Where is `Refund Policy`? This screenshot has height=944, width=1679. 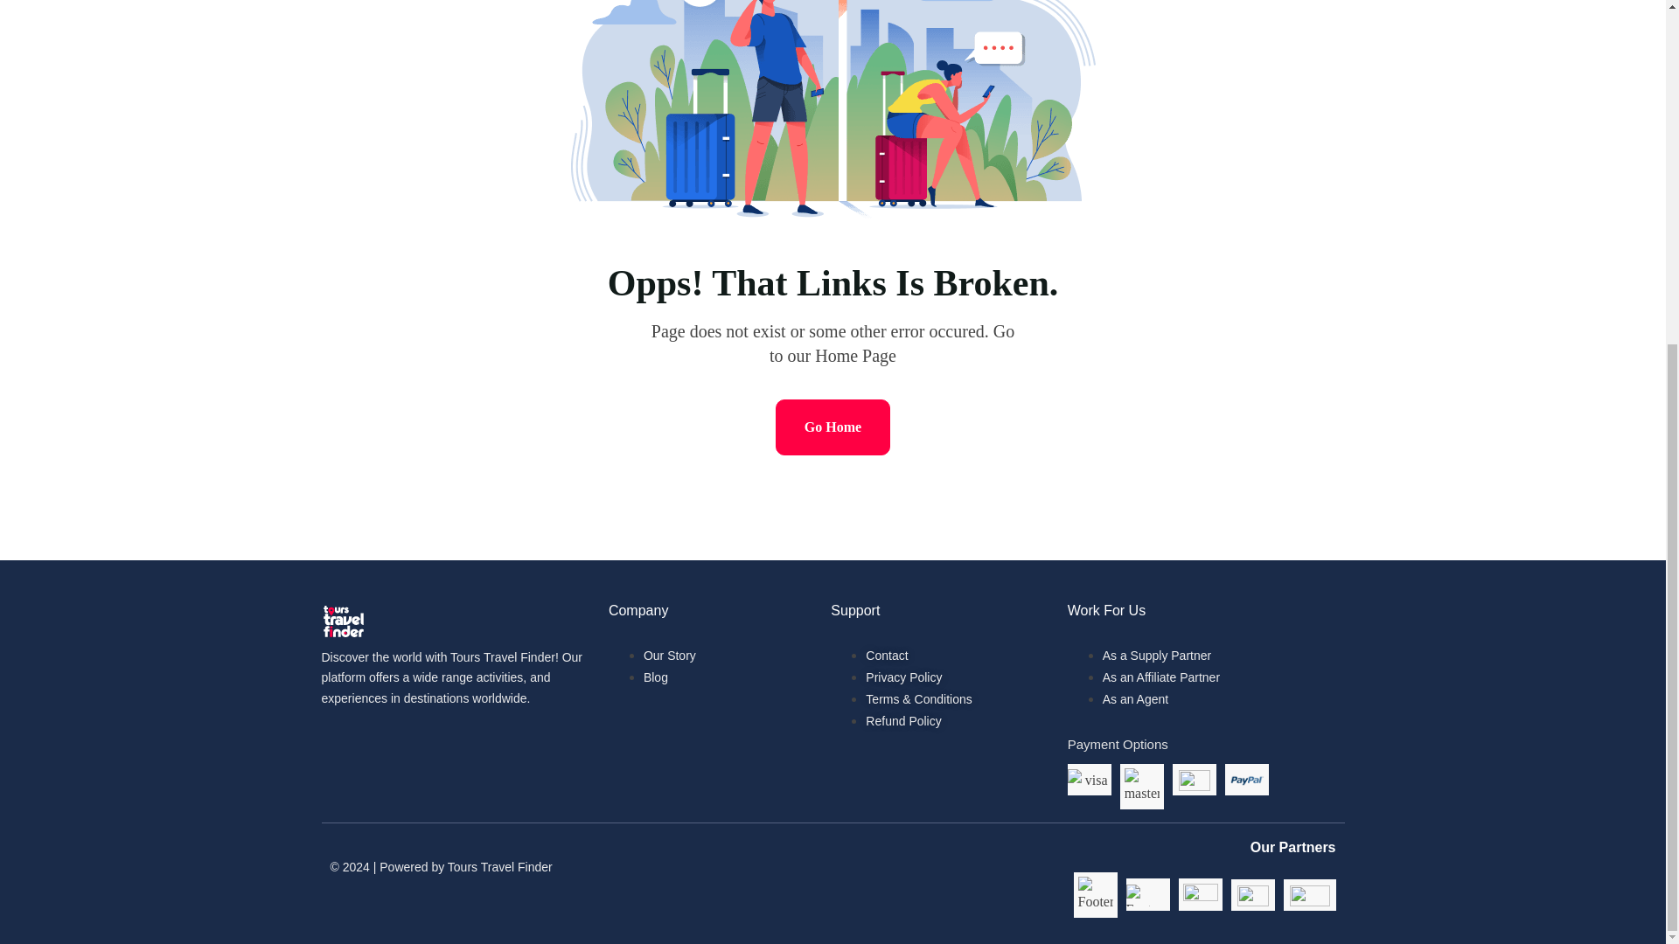
Refund Policy is located at coordinates (902, 720).